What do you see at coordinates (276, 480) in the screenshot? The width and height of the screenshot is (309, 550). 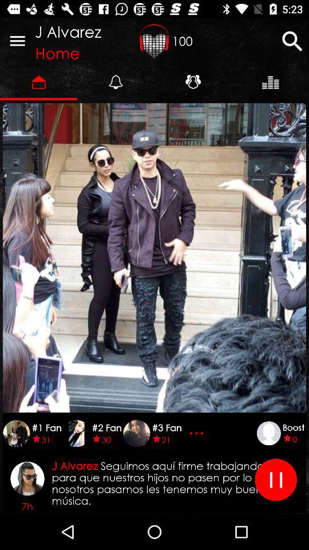 I see `pause/play button` at bounding box center [276, 480].